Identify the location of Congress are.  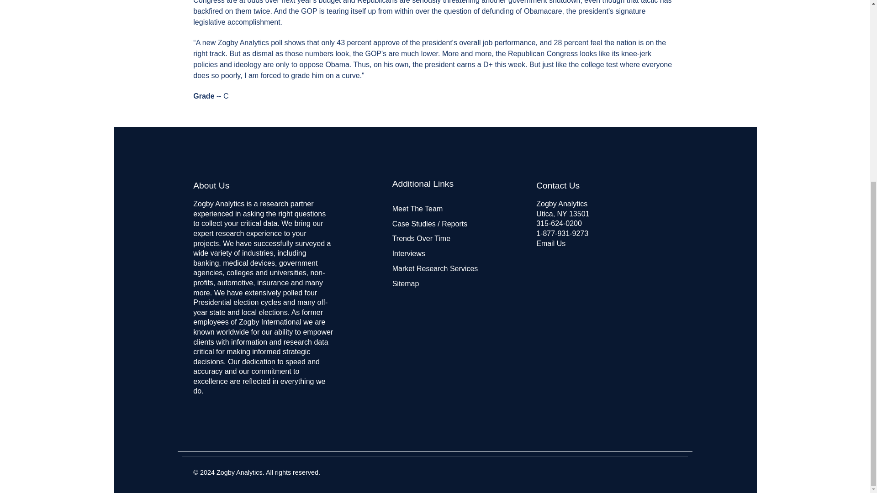
(215, 2).